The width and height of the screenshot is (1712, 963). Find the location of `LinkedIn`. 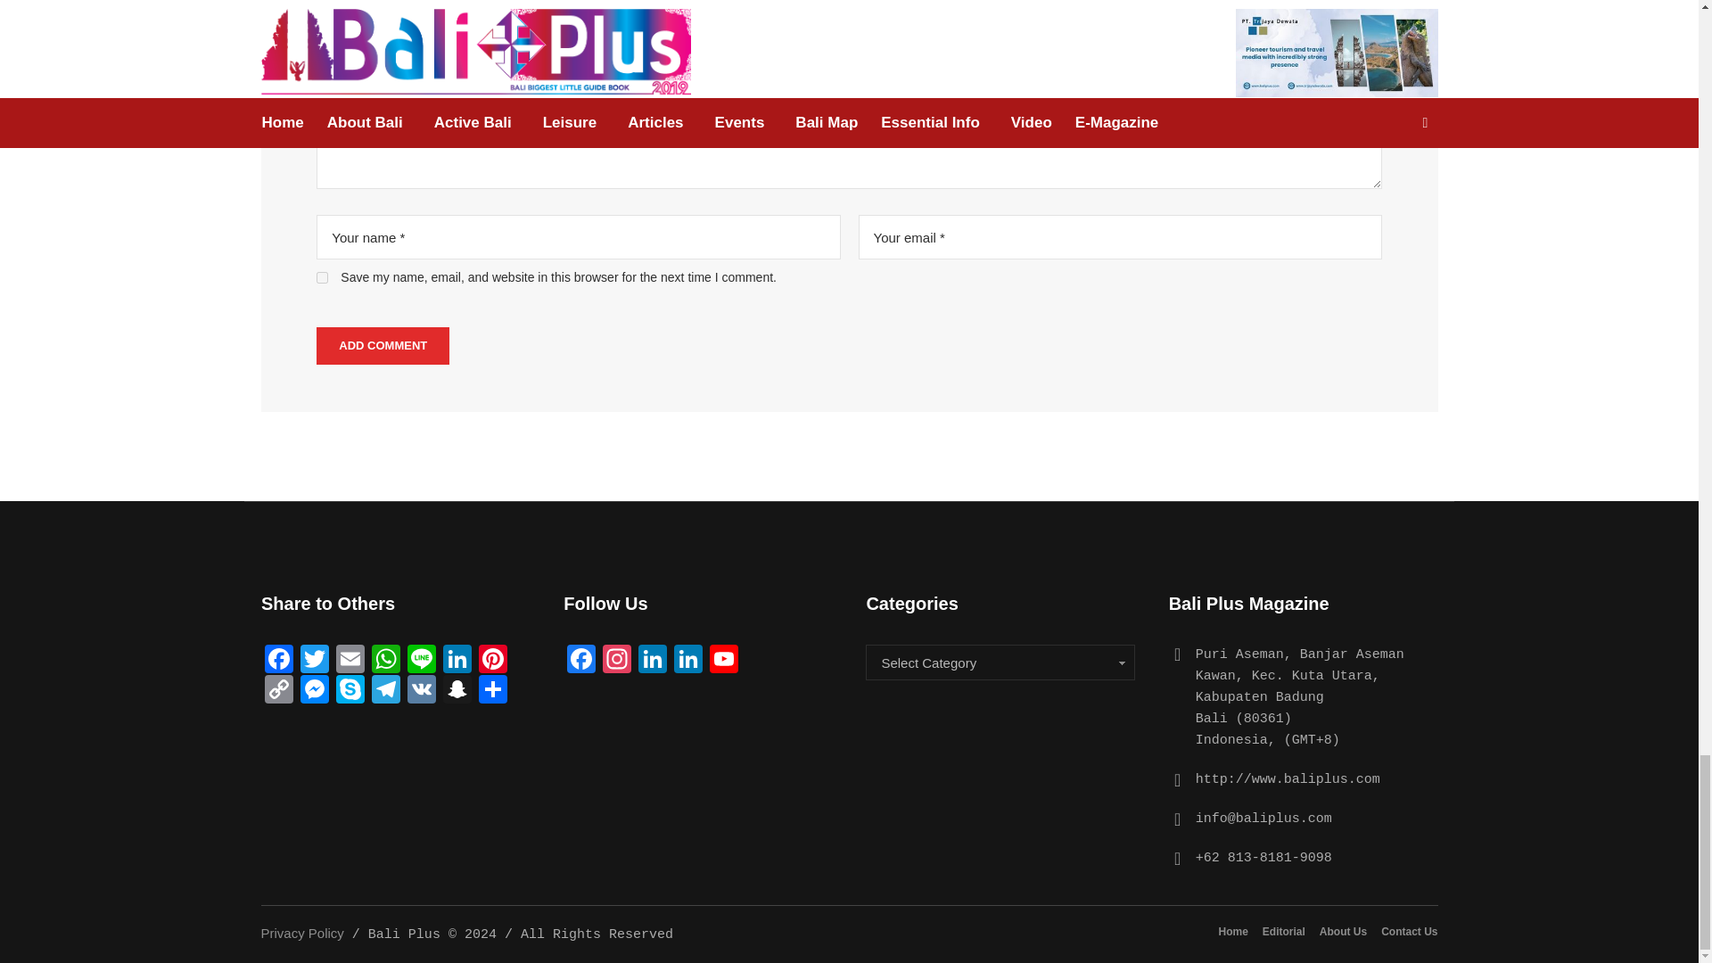

LinkedIn is located at coordinates (457, 659).